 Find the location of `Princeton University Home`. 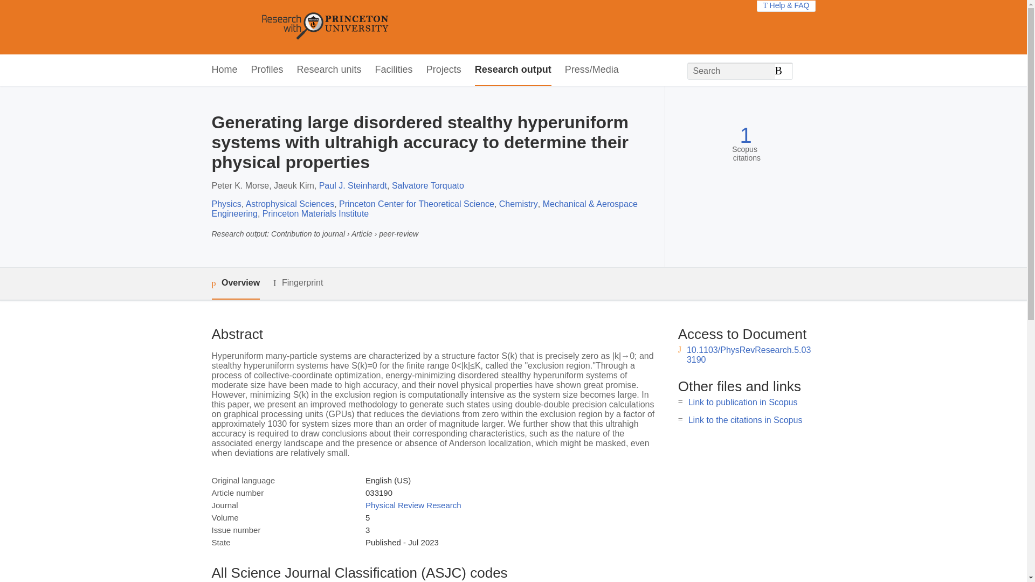

Princeton University Home is located at coordinates (403, 27).